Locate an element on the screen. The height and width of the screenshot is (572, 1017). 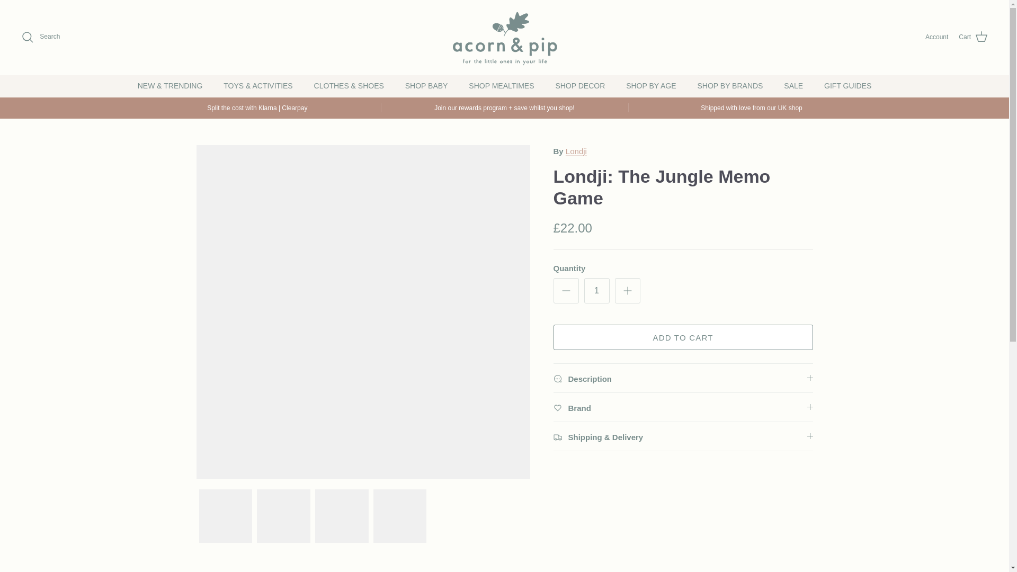
Minus is located at coordinates (566, 290).